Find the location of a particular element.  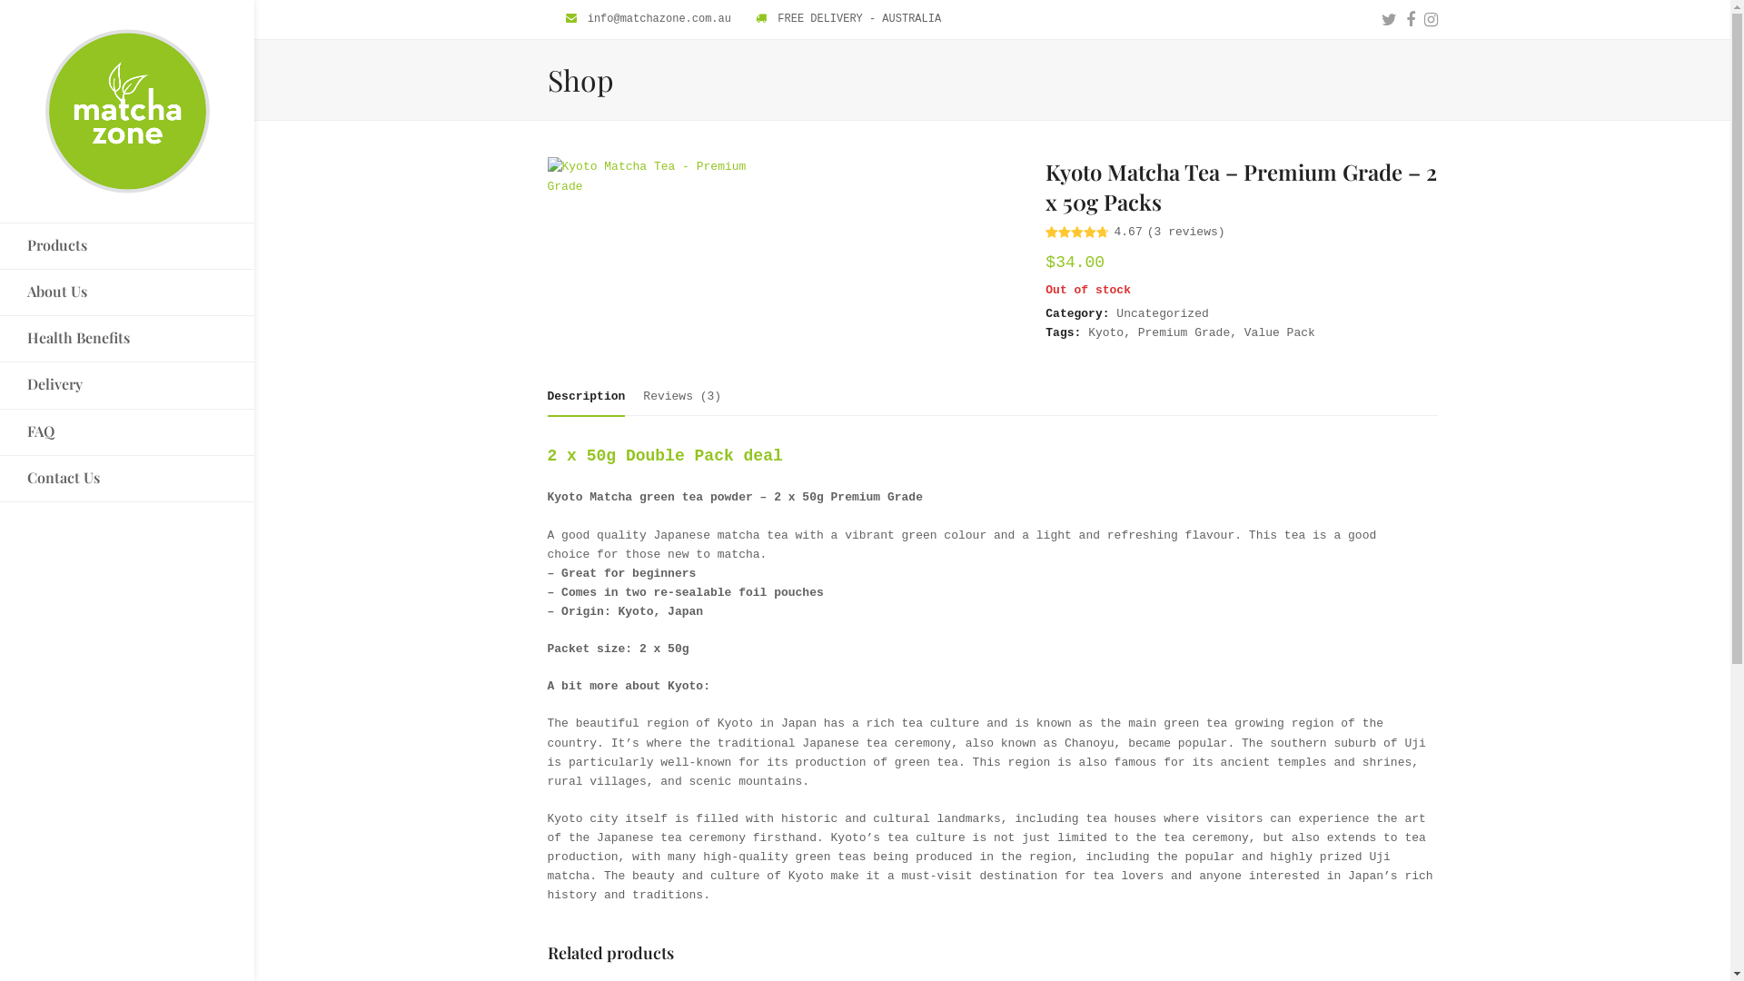

Products is located at coordinates (127, 246).